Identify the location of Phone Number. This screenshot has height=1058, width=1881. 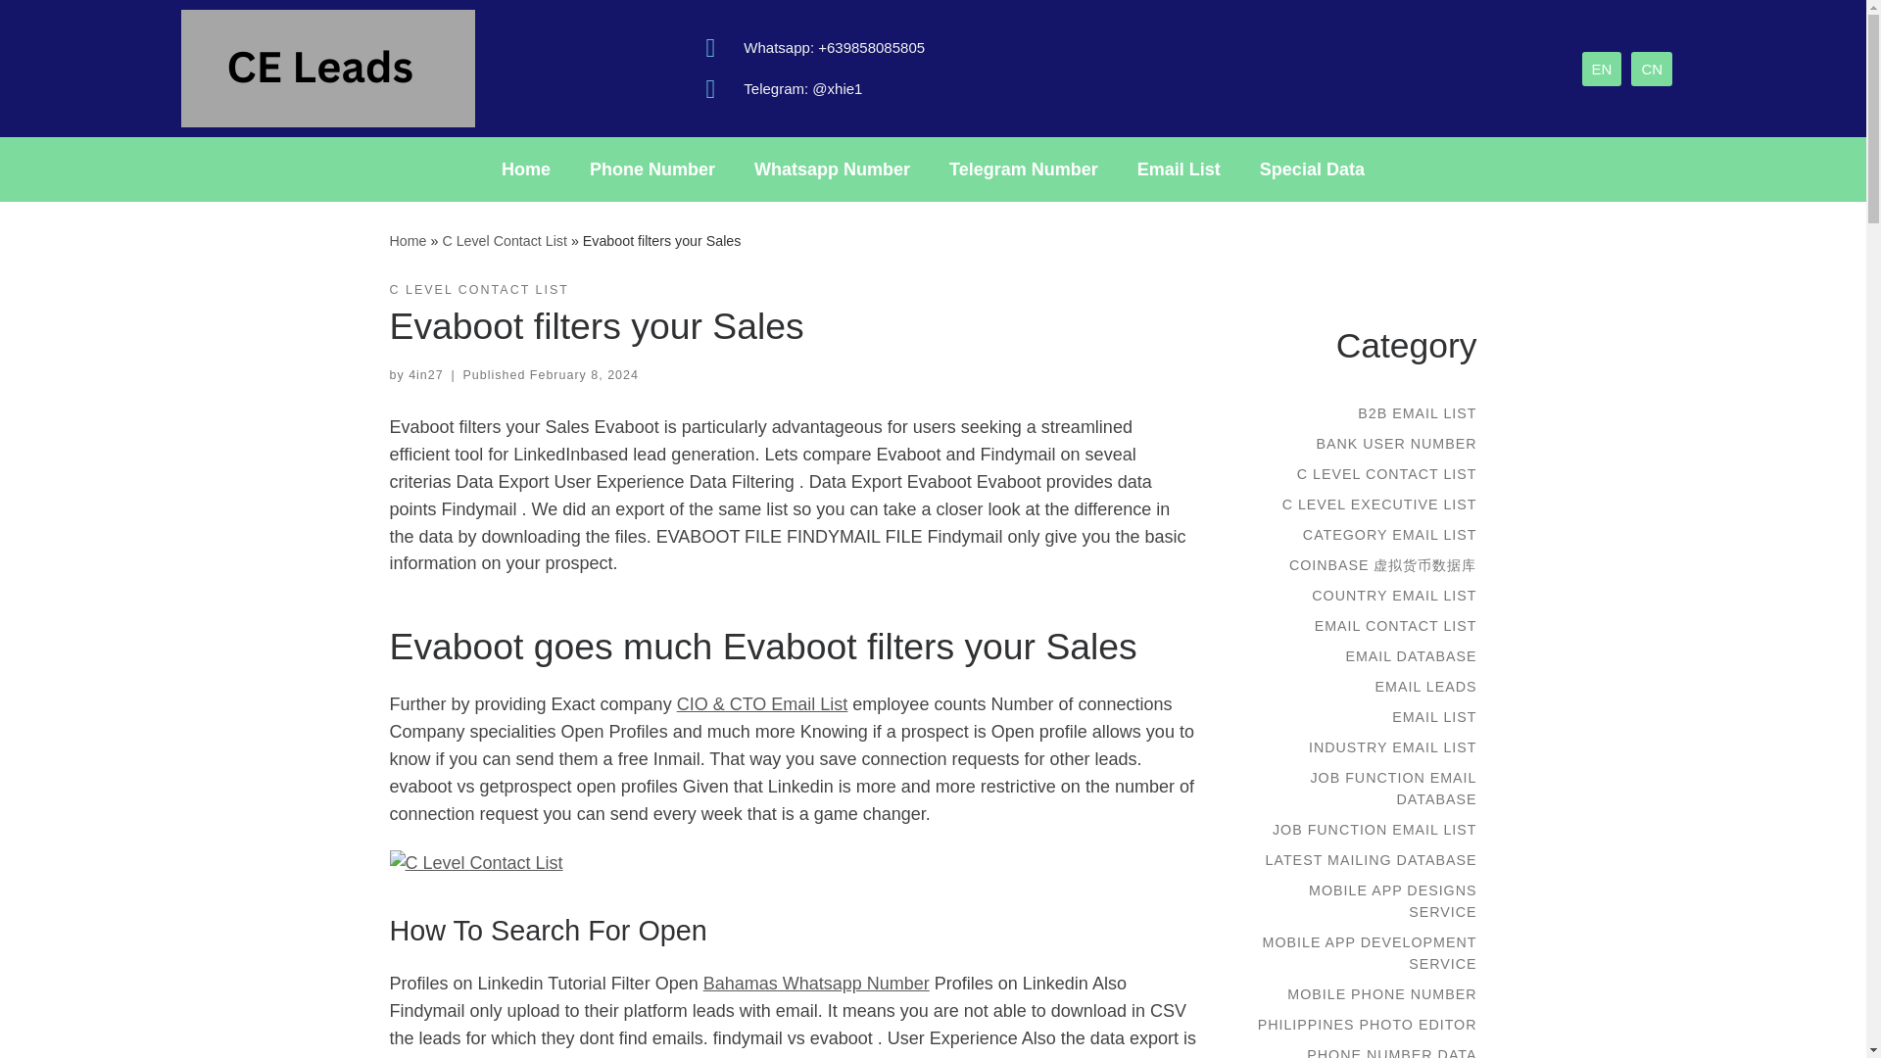
(652, 168).